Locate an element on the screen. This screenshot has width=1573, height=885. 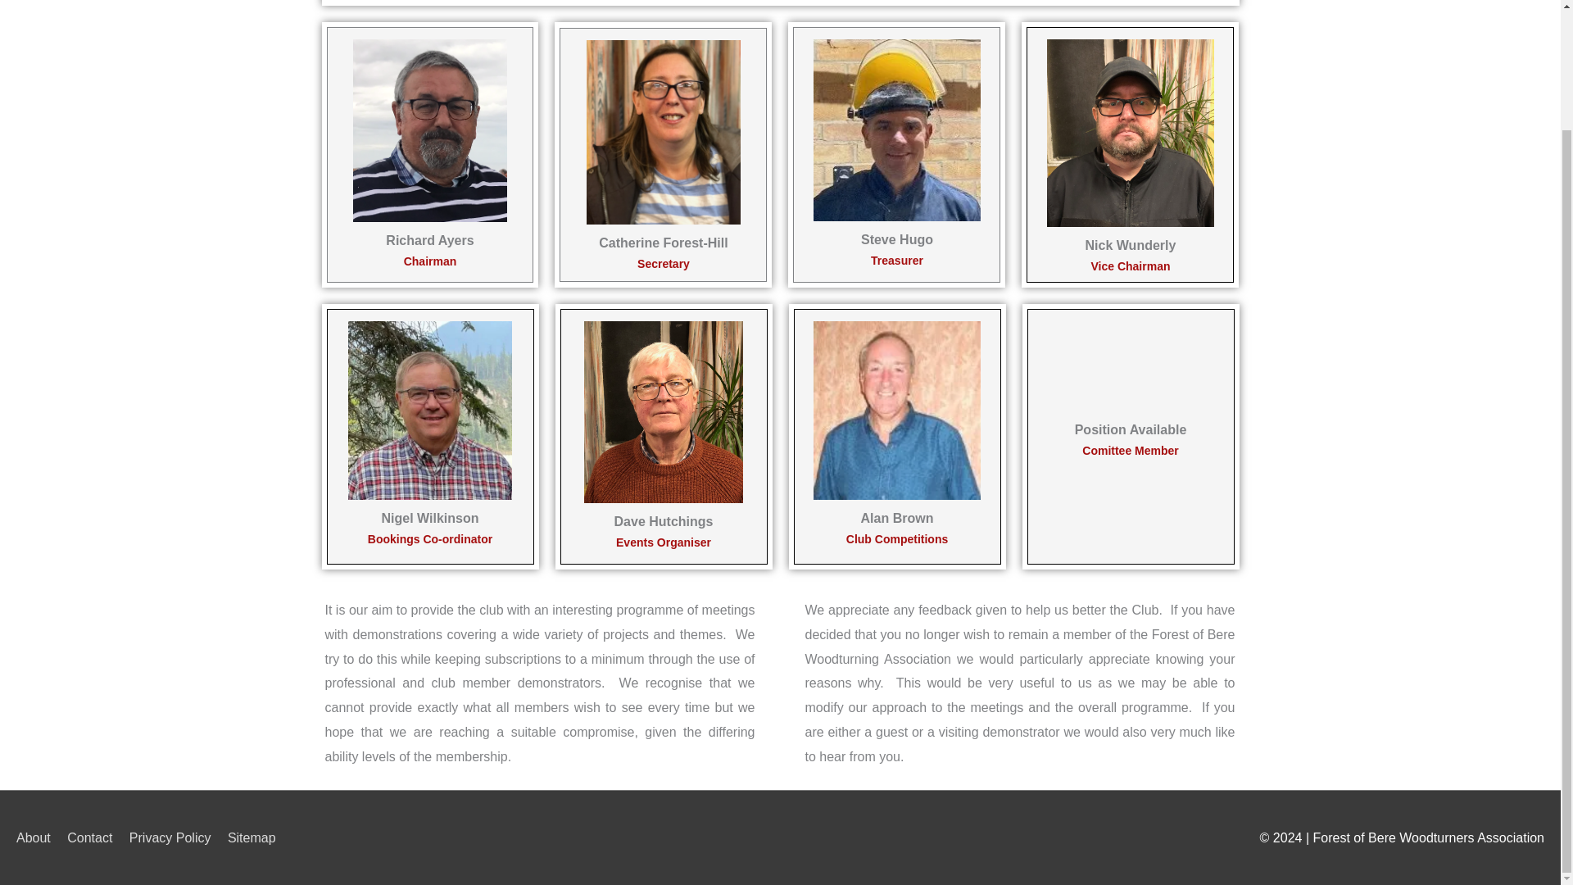
Sitemap is located at coordinates (259, 837).